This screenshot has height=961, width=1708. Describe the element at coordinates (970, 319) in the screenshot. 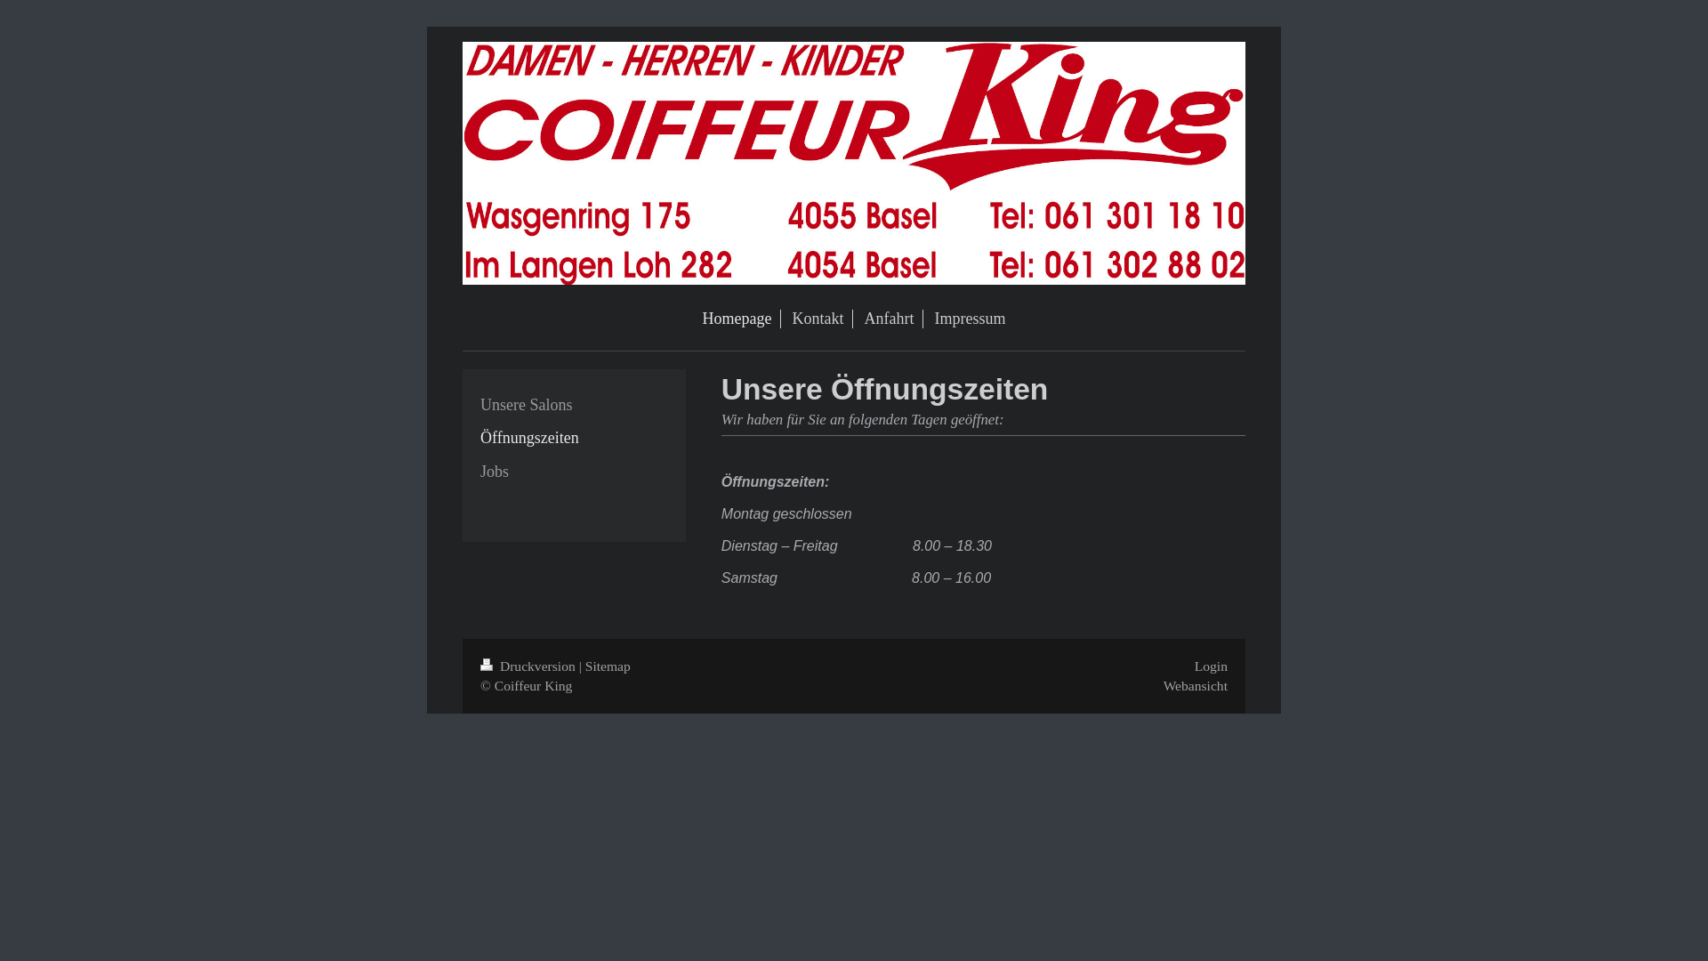

I see `Impressum` at that location.